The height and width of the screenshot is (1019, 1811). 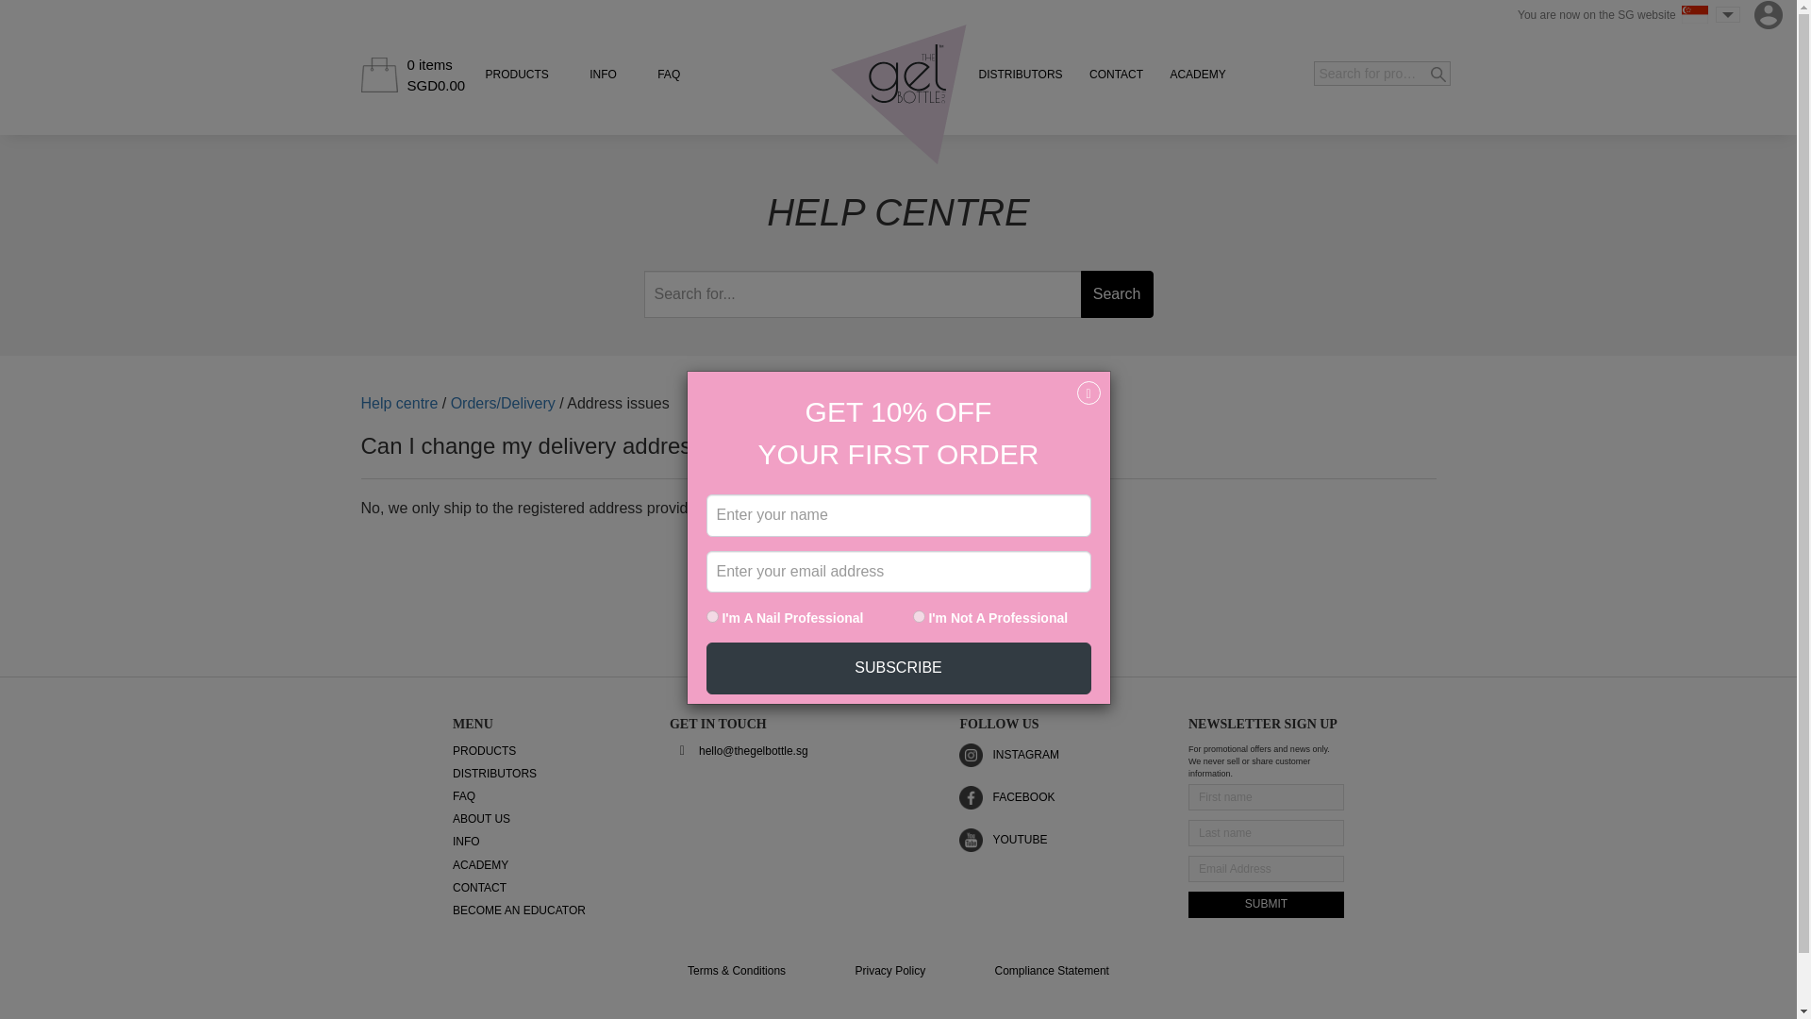 I want to click on PRODUCTS, so click(x=517, y=75).